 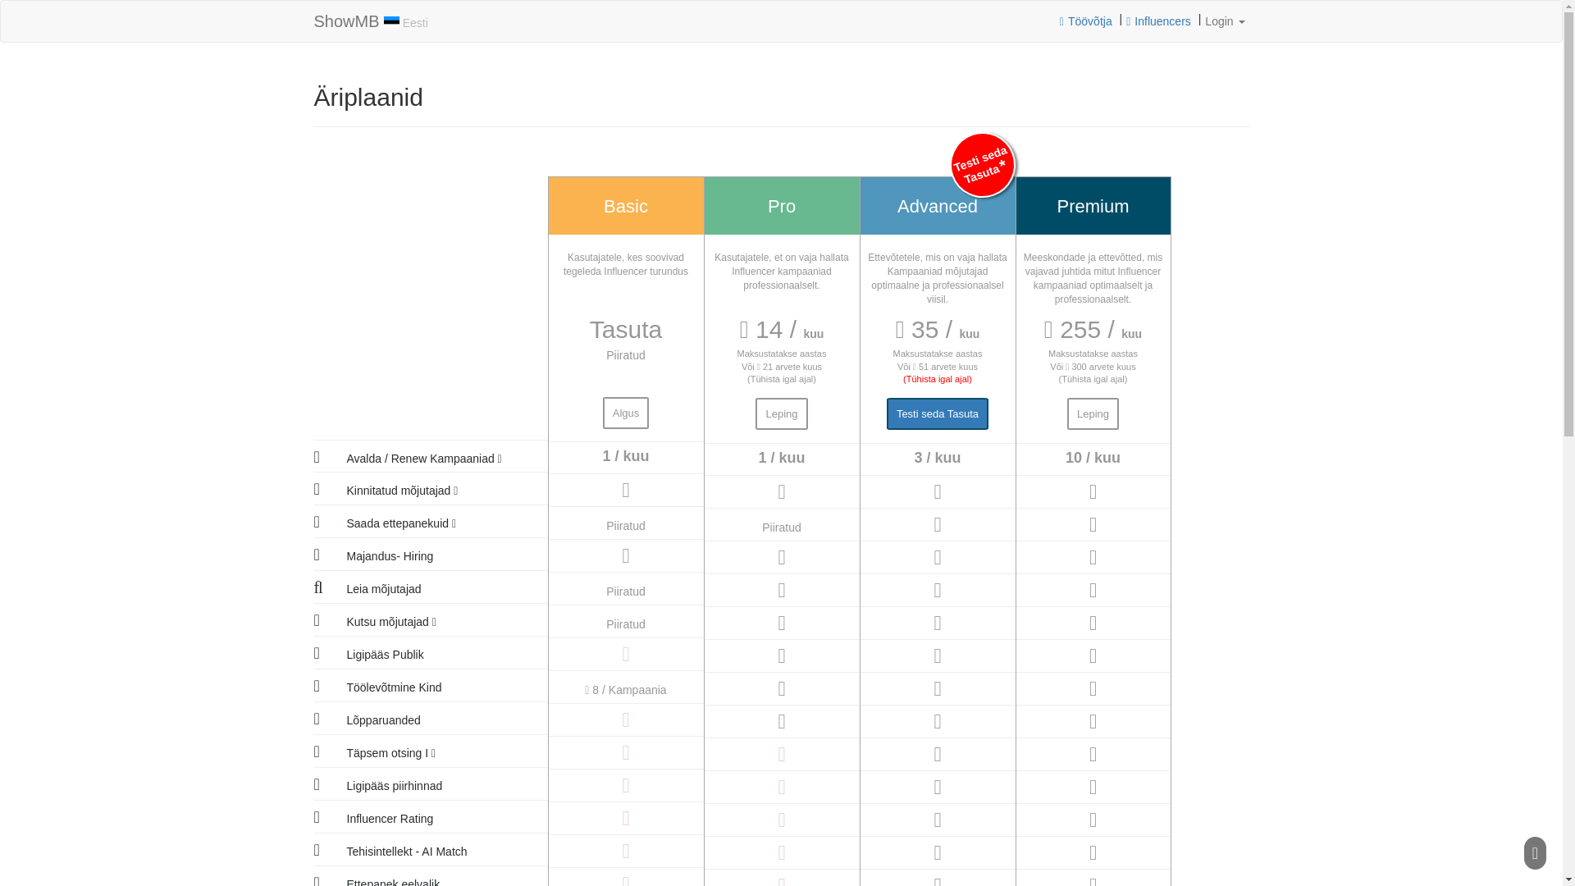 I want to click on Leping, so click(x=781, y=413).